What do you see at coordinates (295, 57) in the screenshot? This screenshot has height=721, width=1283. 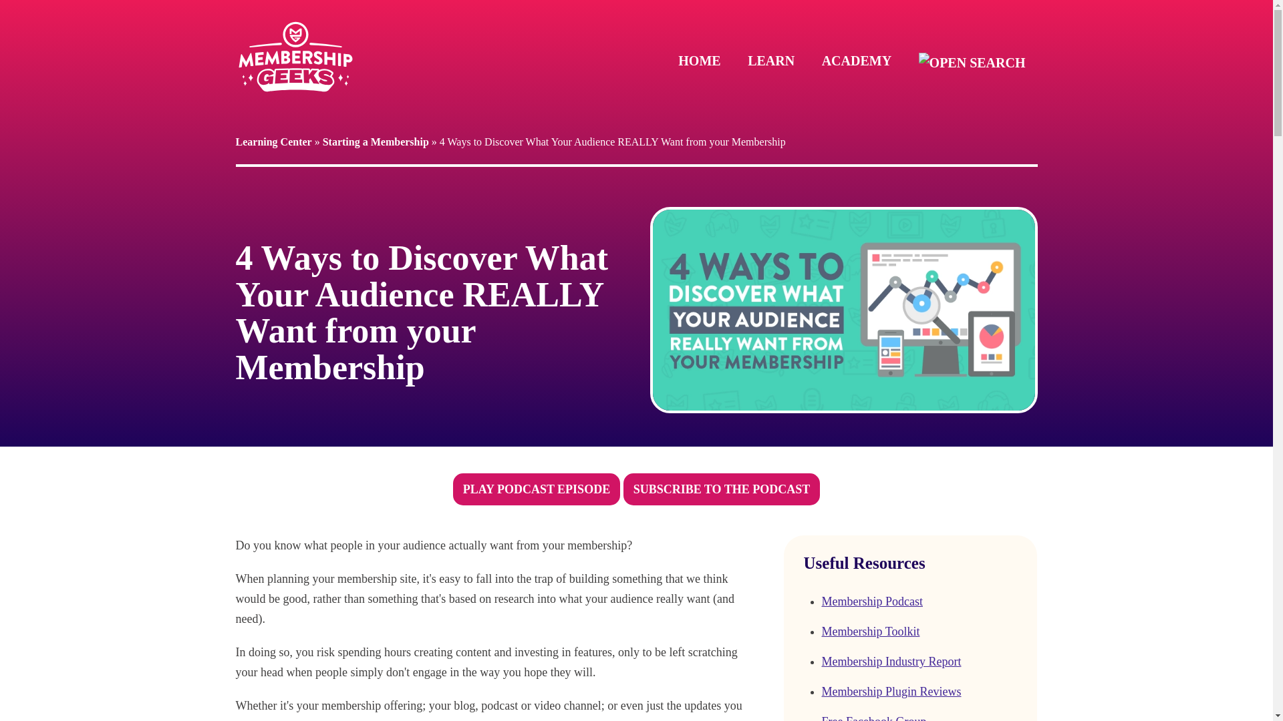 I see `Membership Geeks` at bounding box center [295, 57].